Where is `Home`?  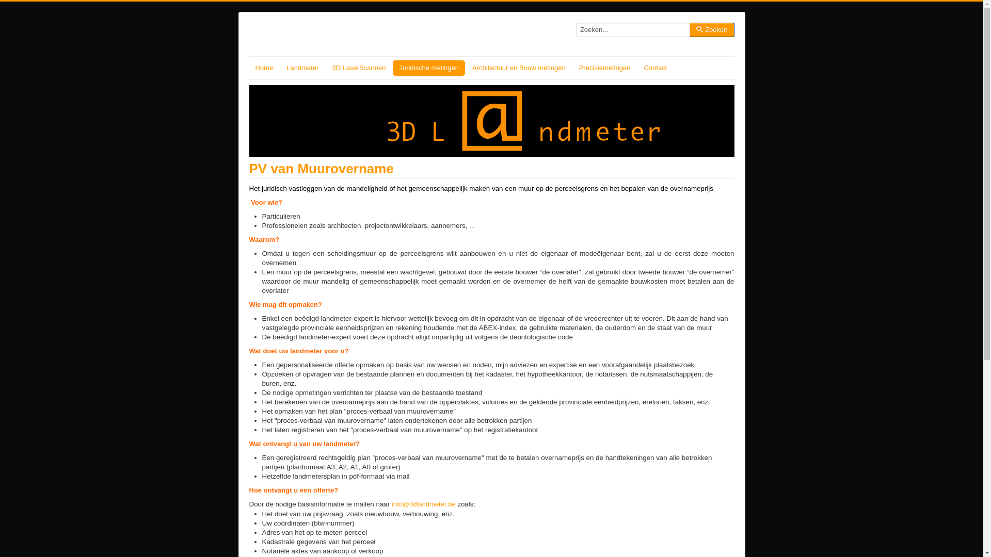
Home is located at coordinates (264, 68).